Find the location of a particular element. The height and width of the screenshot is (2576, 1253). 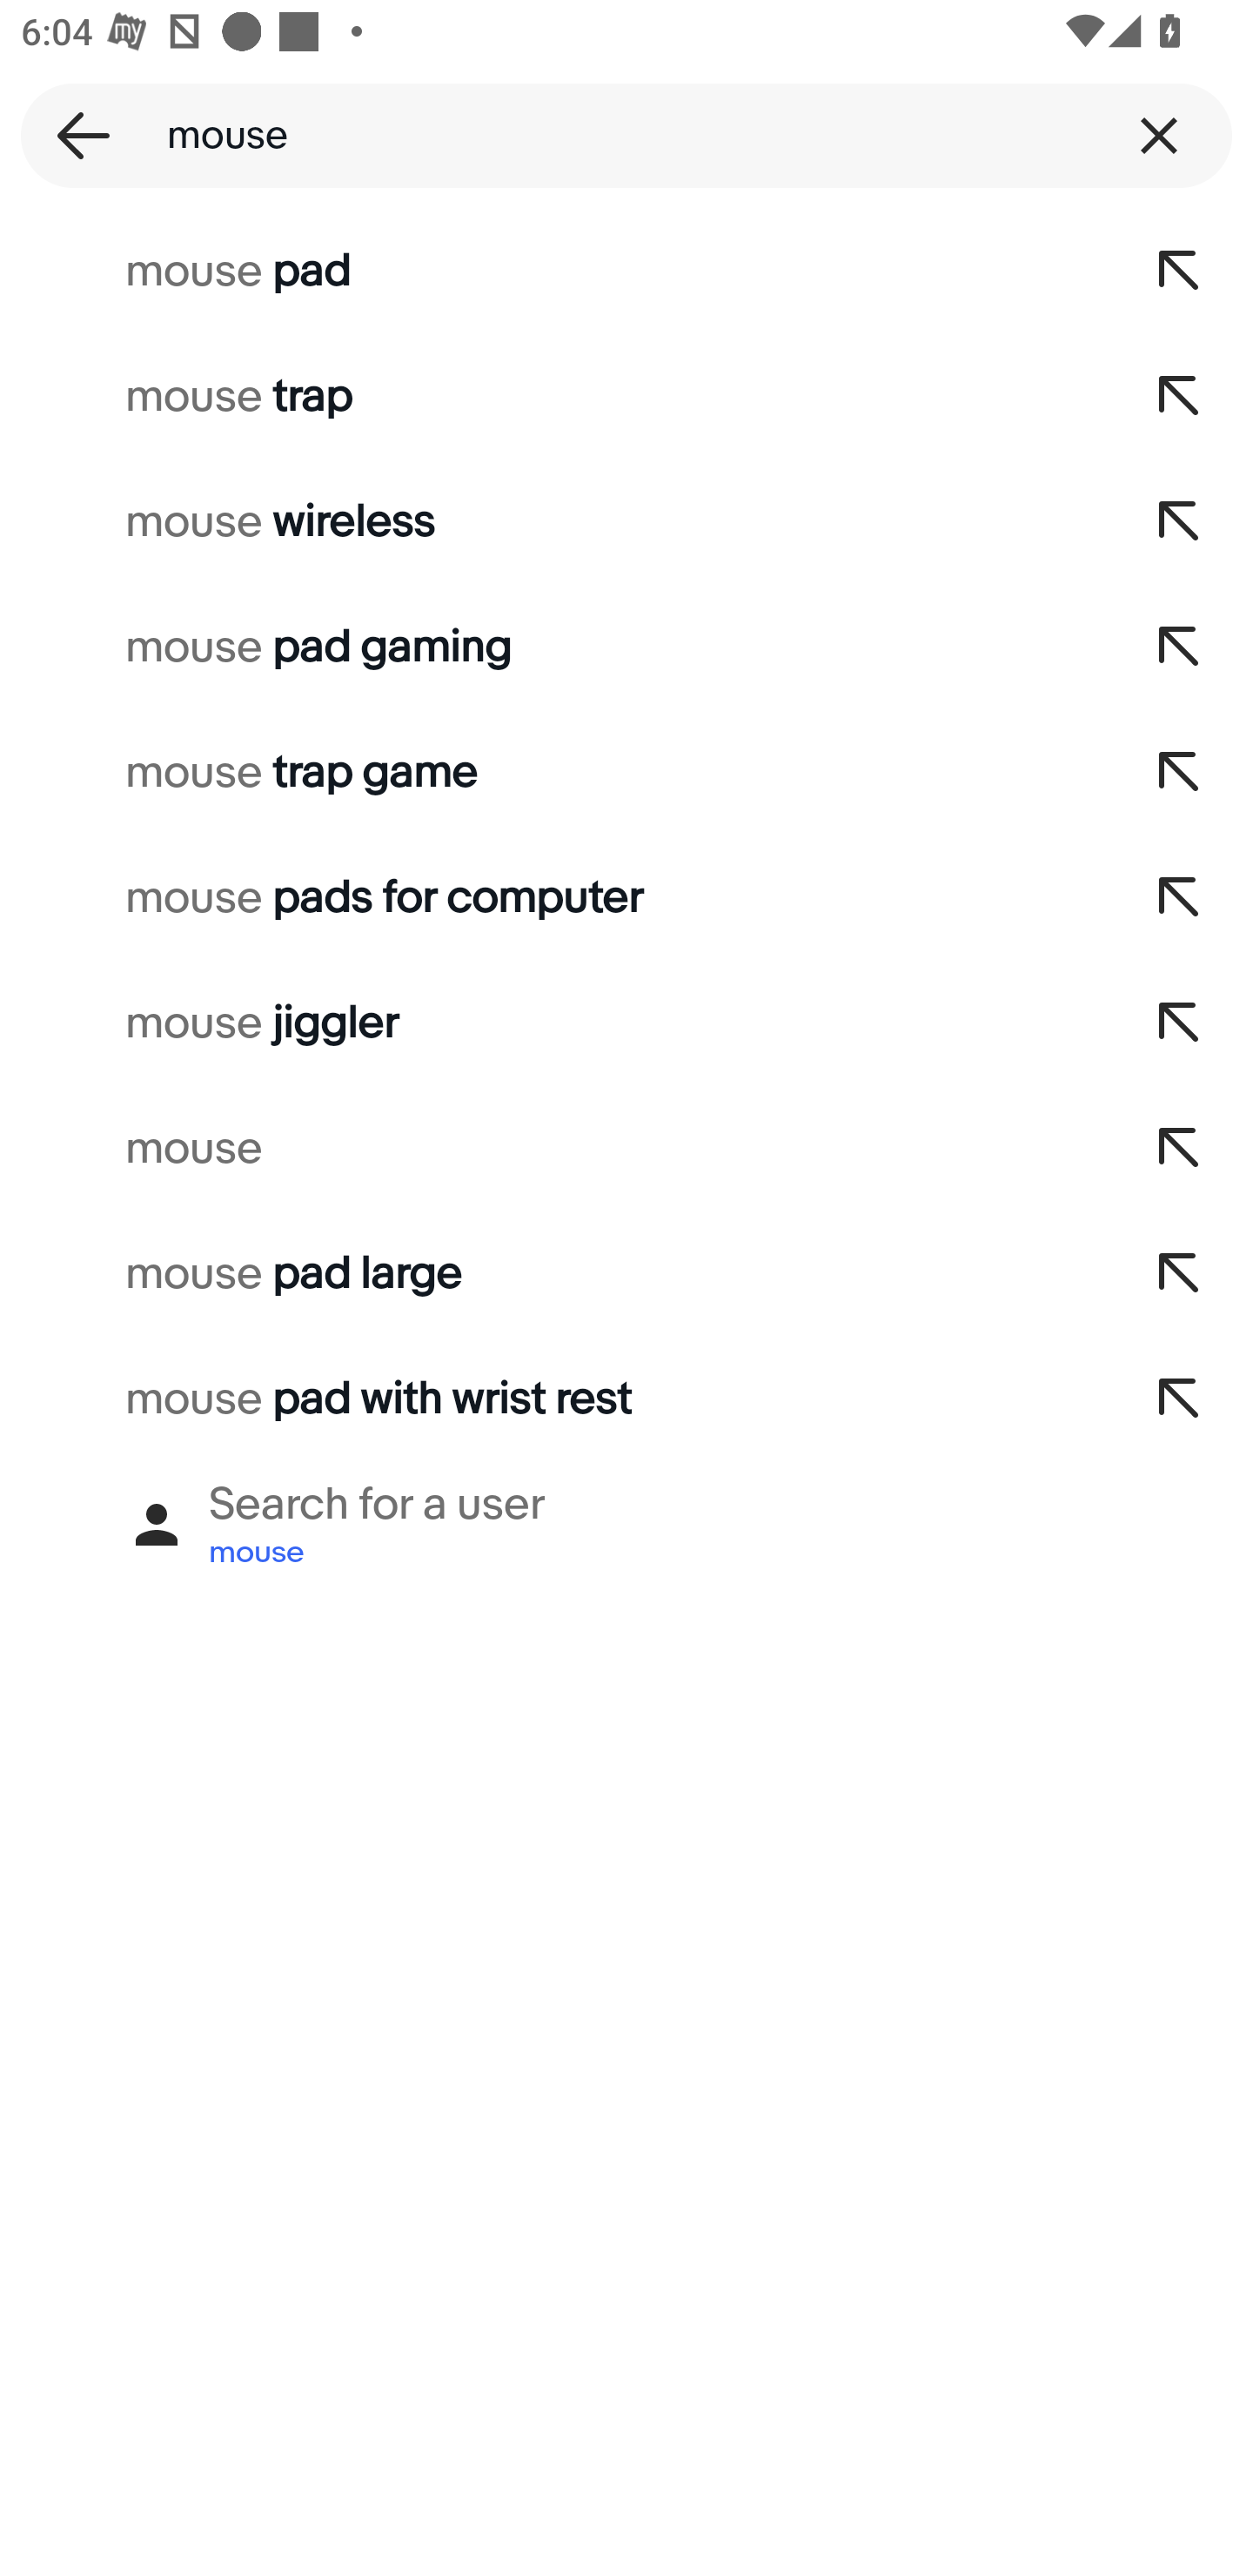

mouse trap is located at coordinates (553, 396).